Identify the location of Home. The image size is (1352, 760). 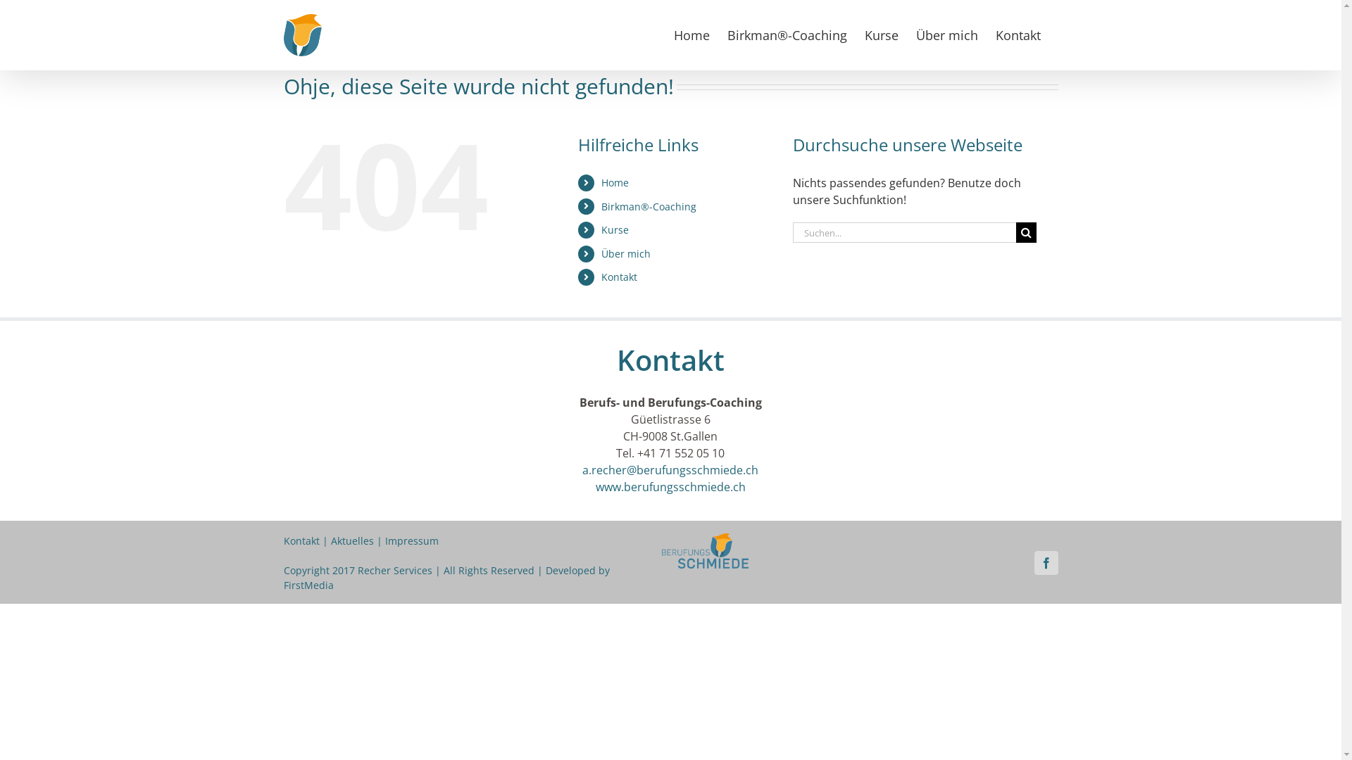
(691, 34).